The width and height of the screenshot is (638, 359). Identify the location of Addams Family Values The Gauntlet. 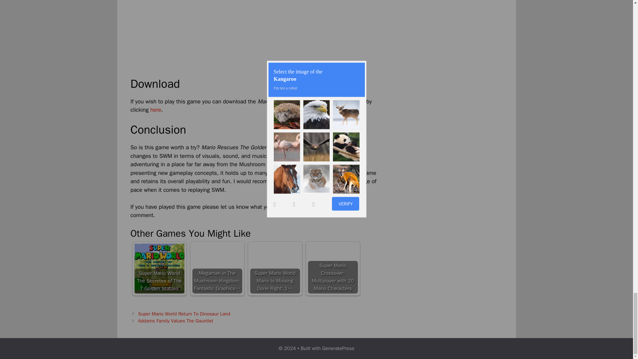
(175, 320).